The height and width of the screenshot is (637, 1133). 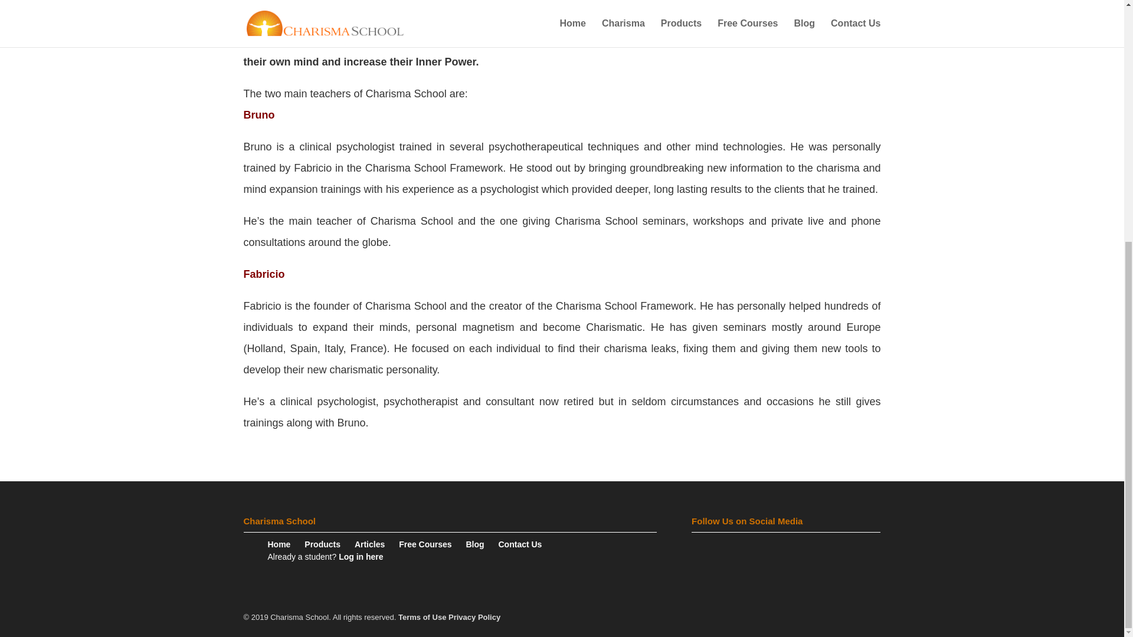 I want to click on Contact Us, so click(x=526, y=544).